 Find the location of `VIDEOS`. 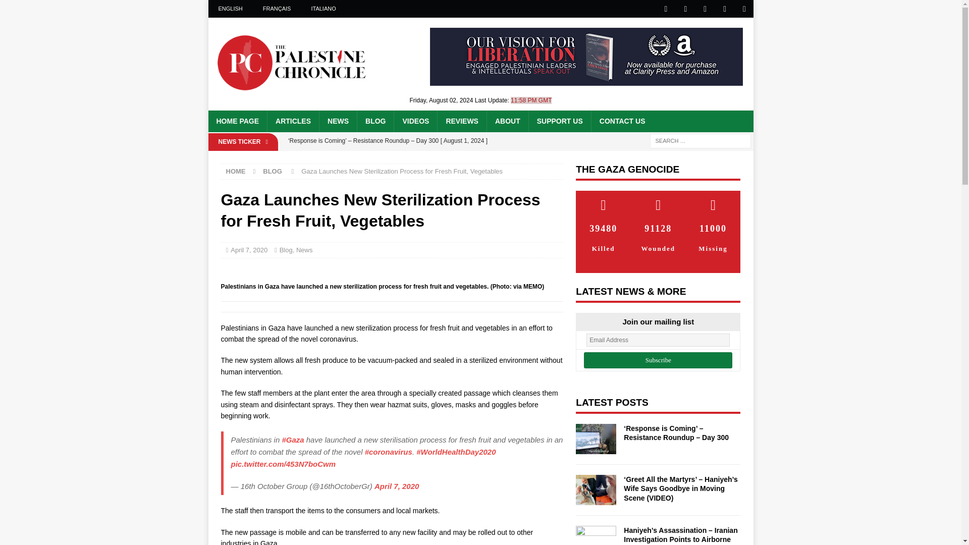

VIDEOS is located at coordinates (415, 121).